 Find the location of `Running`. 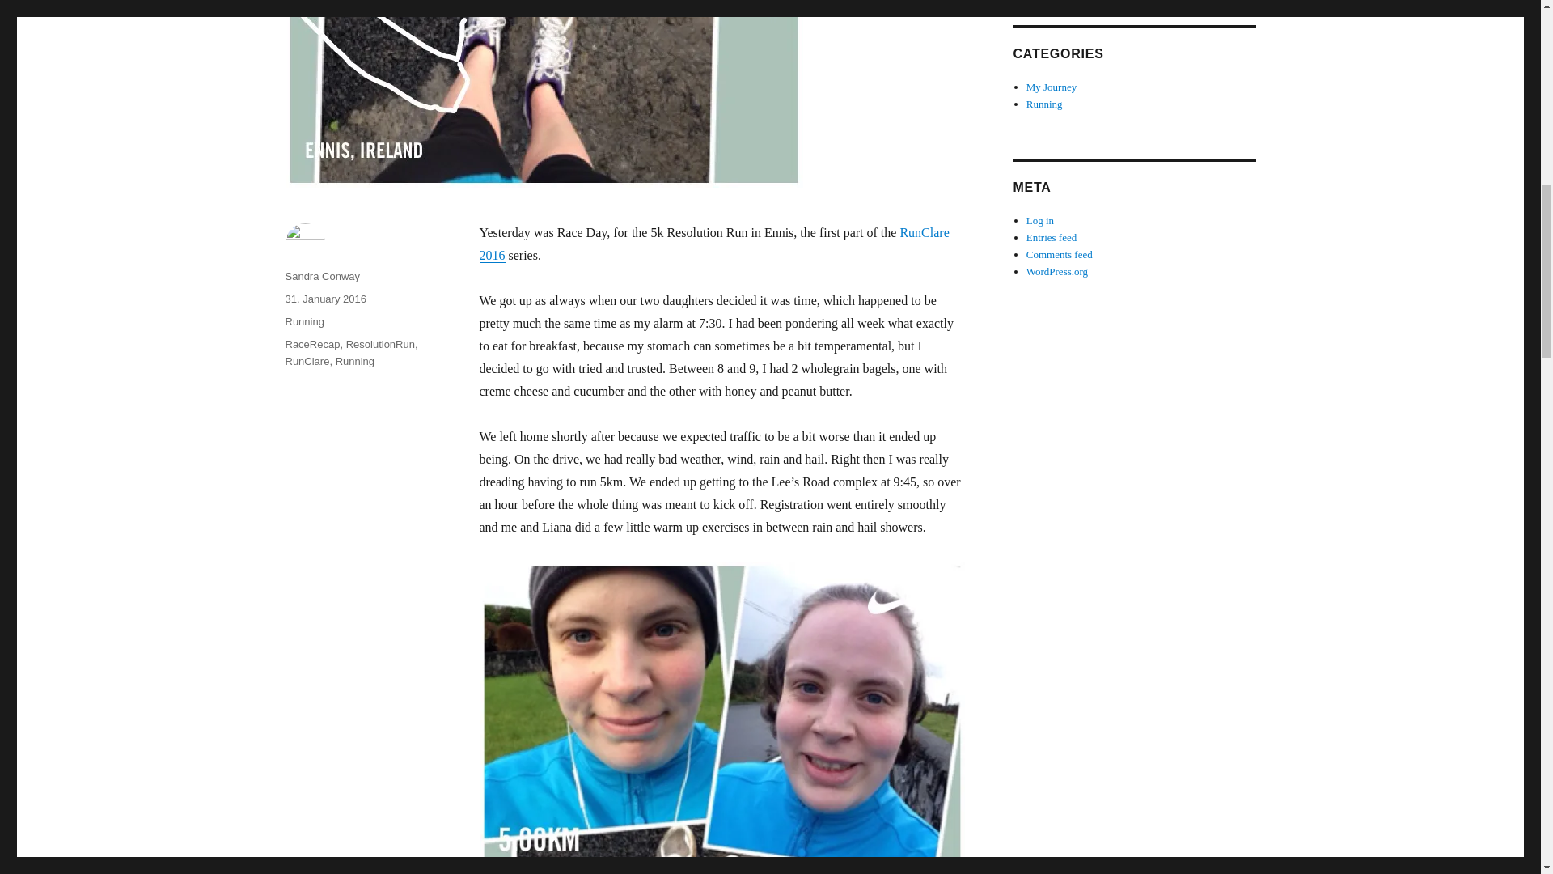

Running is located at coordinates (1044, 104).